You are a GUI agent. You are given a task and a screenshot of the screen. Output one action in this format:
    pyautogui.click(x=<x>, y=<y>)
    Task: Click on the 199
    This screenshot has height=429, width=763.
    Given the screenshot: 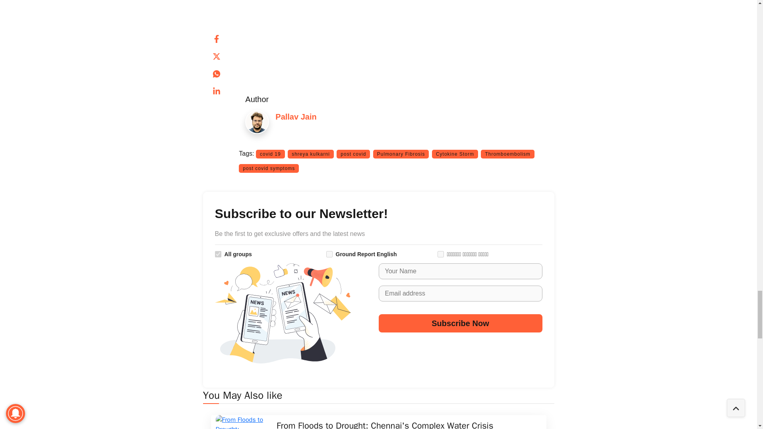 What is the action you would take?
    pyautogui.click(x=329, y=254)
    